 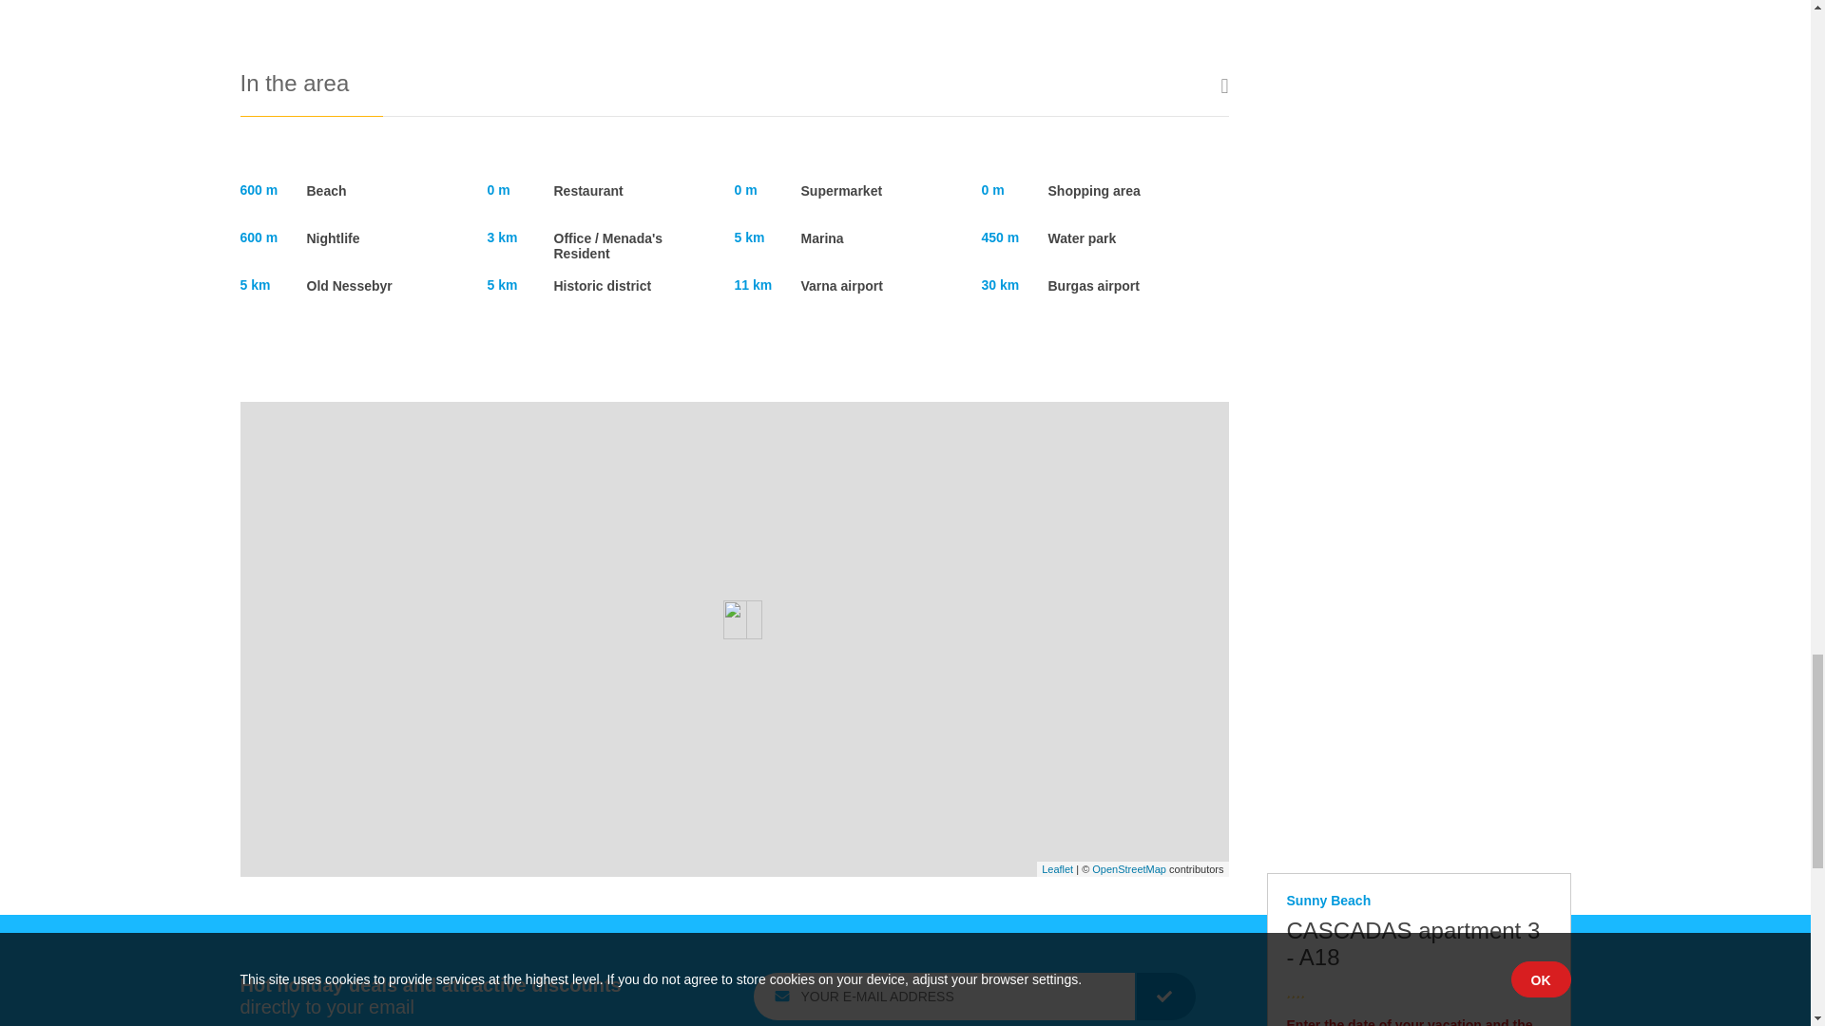 What do you see at coordinates (1165, 996) in the screenshot?
I see `Sign up` at bounding box center [1165, 996].